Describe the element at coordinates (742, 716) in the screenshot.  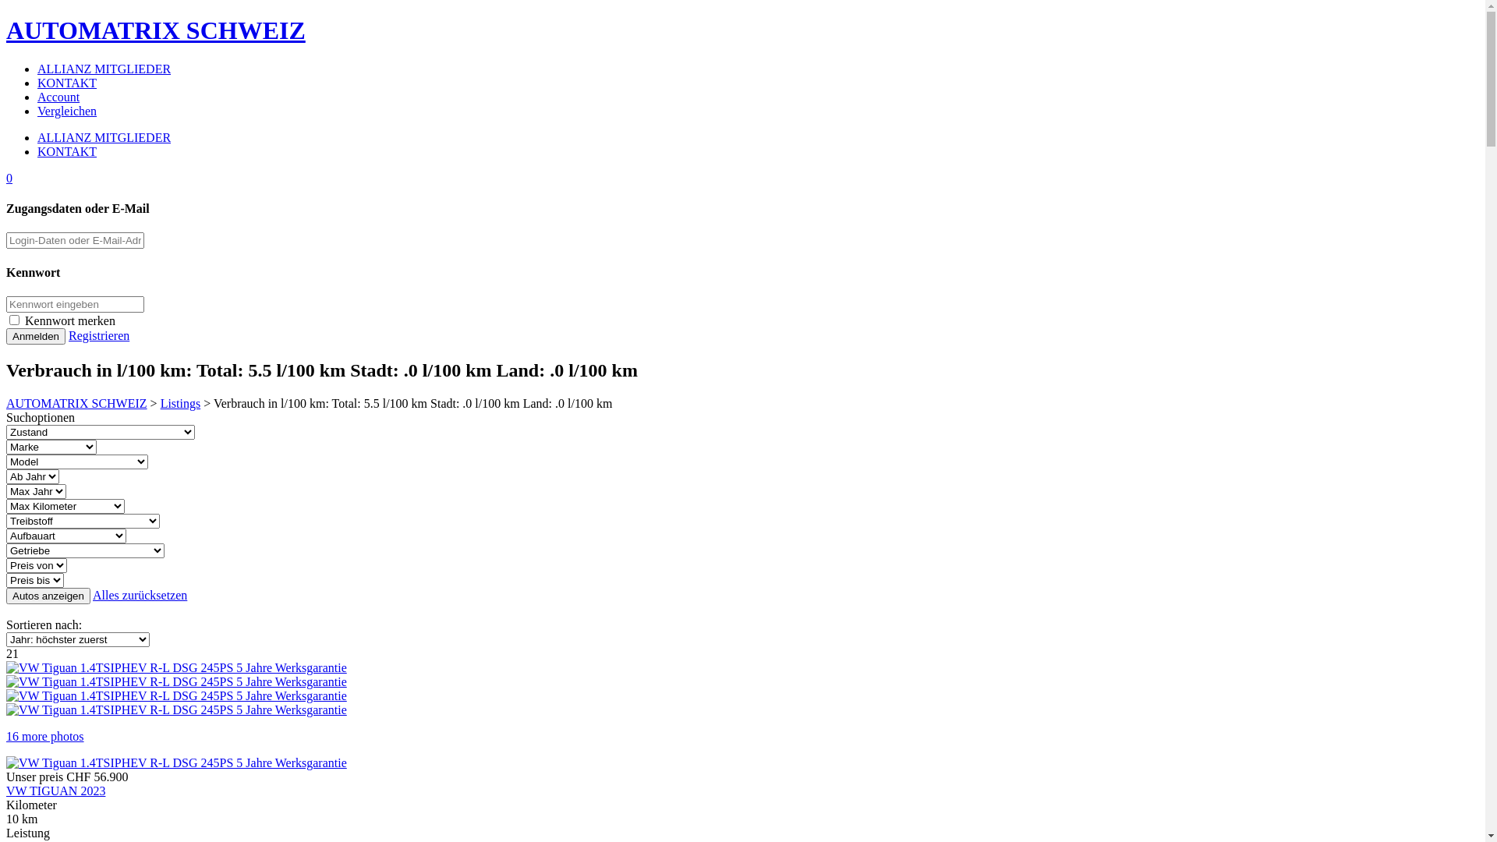
I see `16 more photos` at that location.